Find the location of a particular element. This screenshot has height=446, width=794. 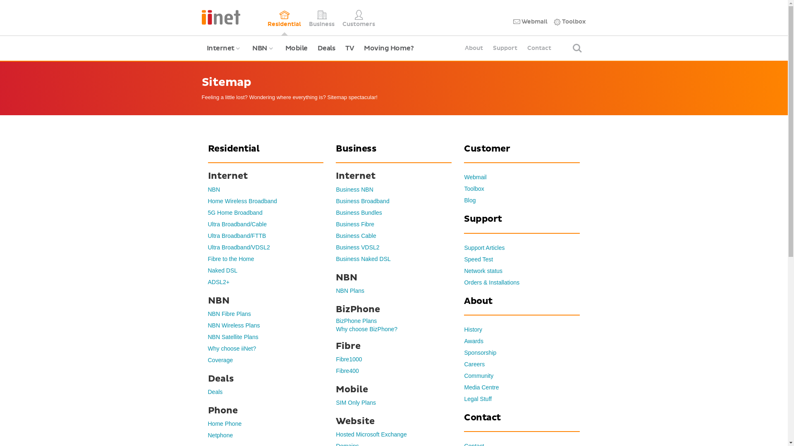

Deals is located at coordinates (327, 48).